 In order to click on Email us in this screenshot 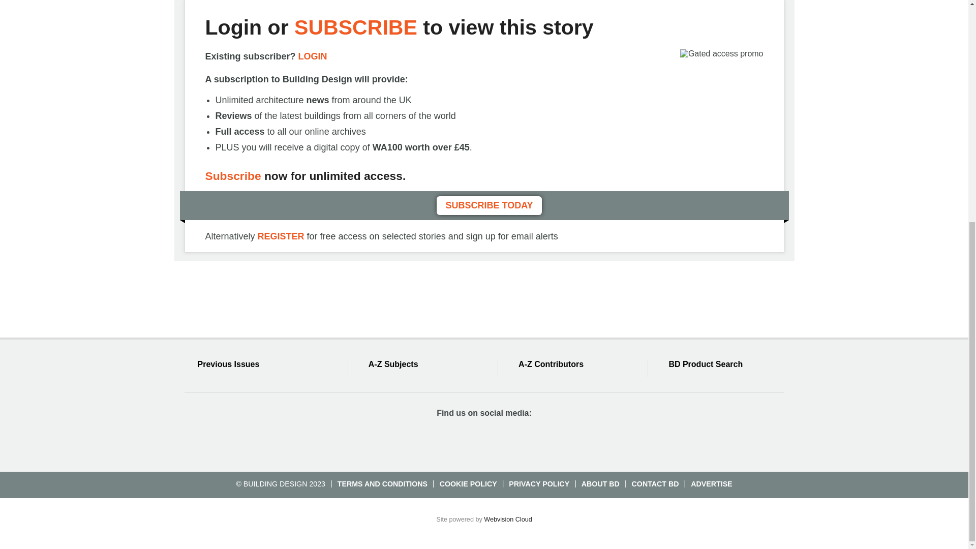, I will do `click(539, 441)`.